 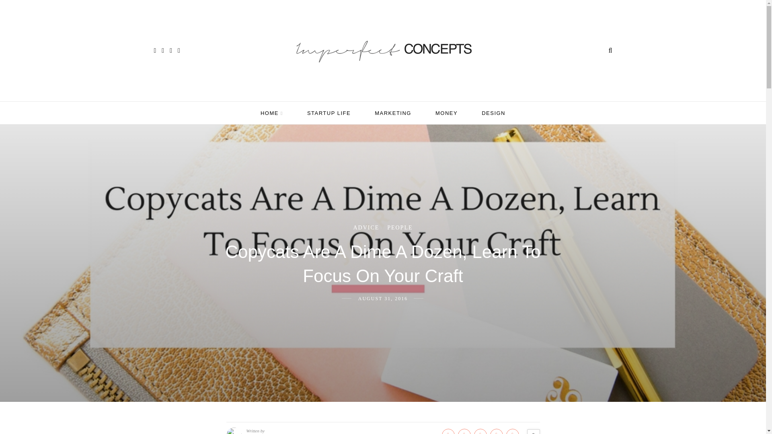 What do you see at coordinates (400, 227) in the screenshot?
I see `PEOPLE` at bounding box center [400, 227].